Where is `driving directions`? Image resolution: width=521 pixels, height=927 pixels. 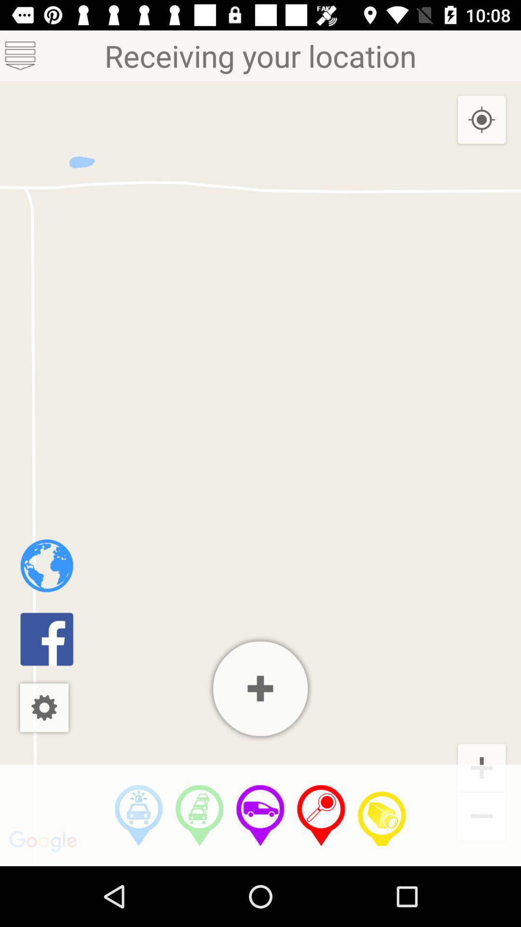
driving directions is located at coordinates (139, 815).